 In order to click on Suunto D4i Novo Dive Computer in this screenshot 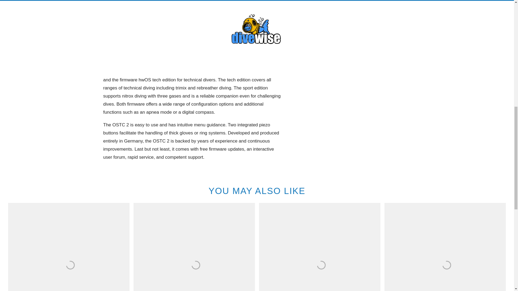, I will do `click(194, 247)`.